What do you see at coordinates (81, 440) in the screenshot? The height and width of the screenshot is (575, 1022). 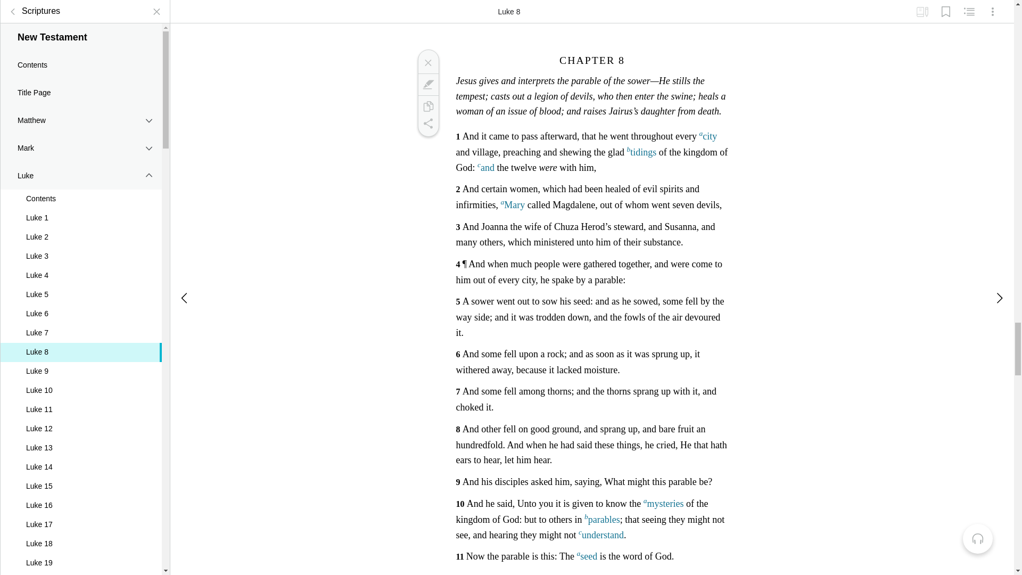 I see `Luke 13` at bounding box center [81, 440].